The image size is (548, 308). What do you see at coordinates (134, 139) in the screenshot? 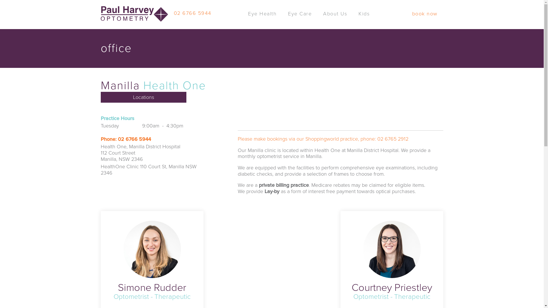
I see `02 6766 5944` at bounding box center [134, 139].